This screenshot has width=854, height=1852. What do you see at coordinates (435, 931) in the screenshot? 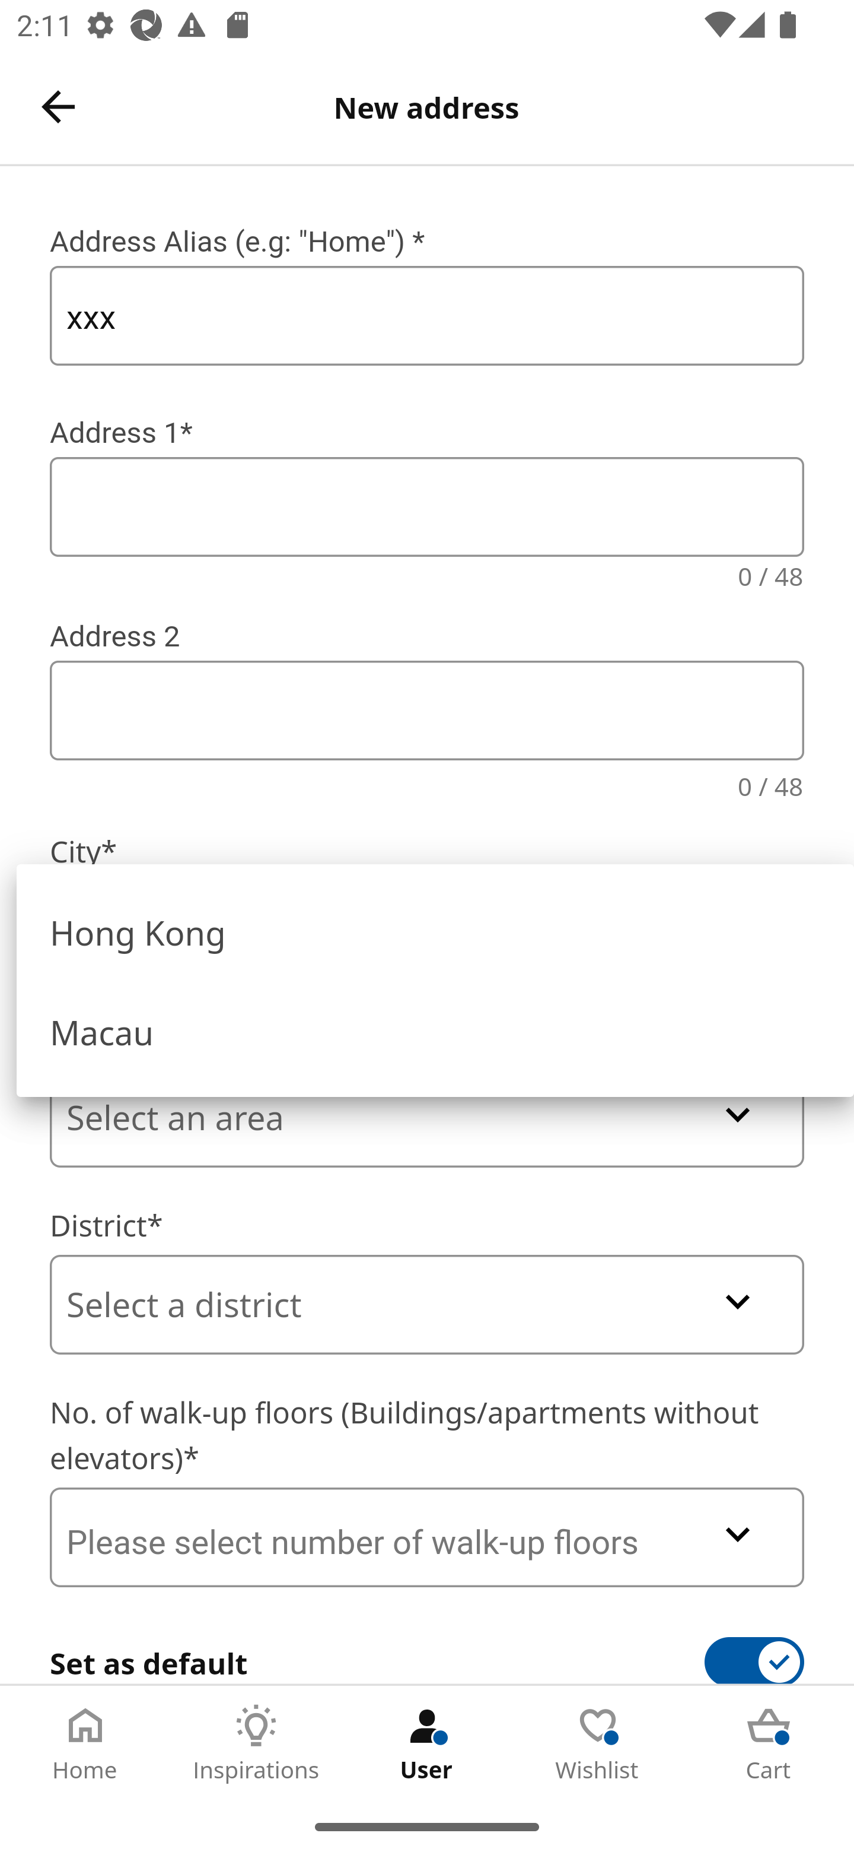
I see `Hong Kong` at bounding box center [435, 931].